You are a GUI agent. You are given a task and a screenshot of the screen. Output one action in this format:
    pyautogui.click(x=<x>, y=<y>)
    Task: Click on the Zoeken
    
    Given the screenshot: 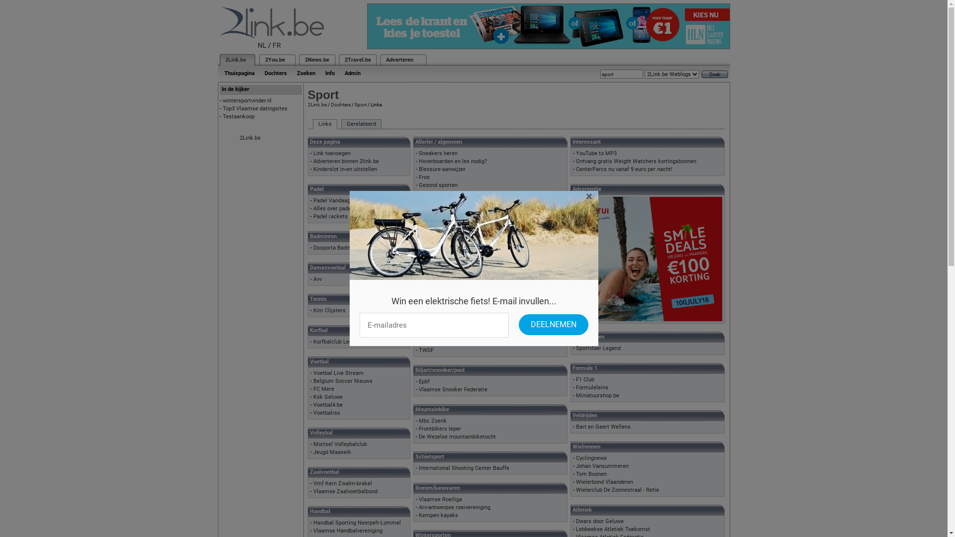 What is the action you would take?
    pyautogui.click(x=305, y=74)
    